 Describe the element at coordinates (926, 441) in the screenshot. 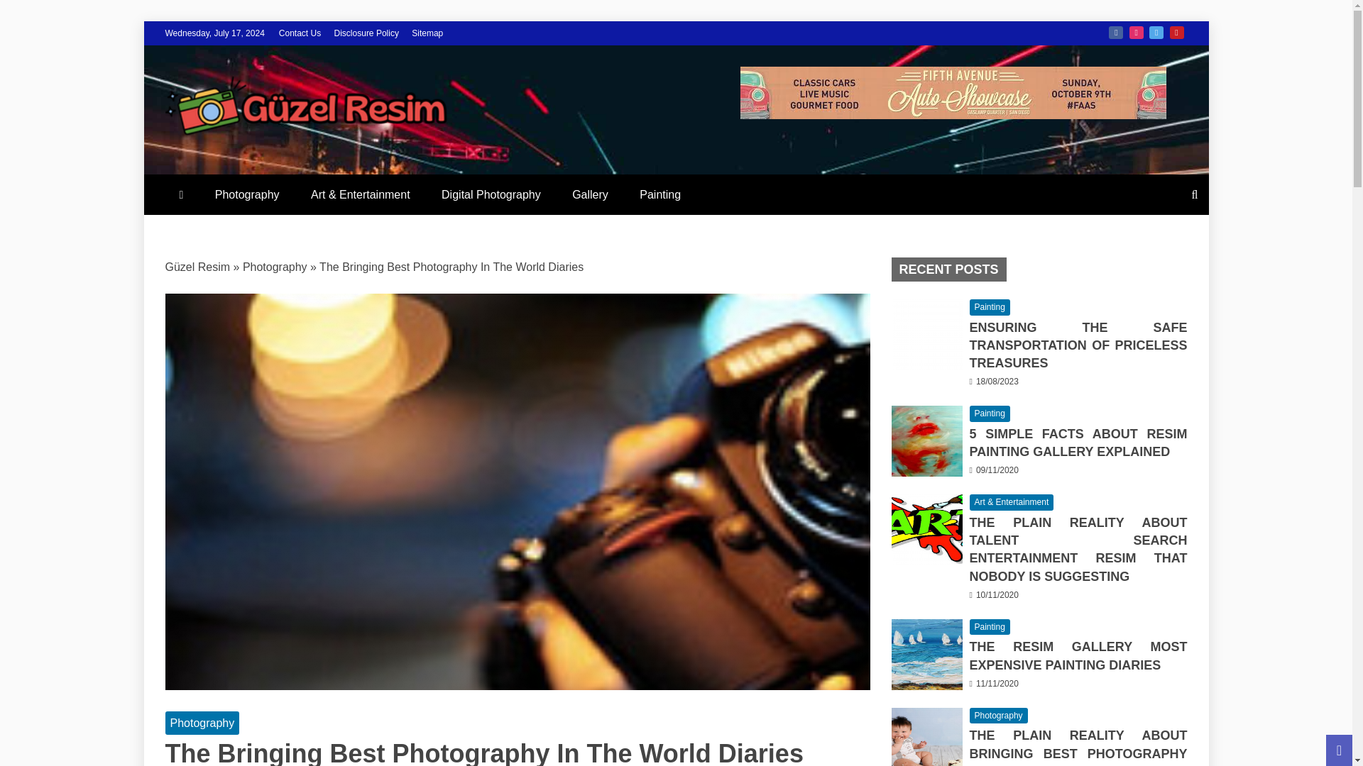

I see `5 Simple Facts About Resim Painting Gallery Explained` at that location.